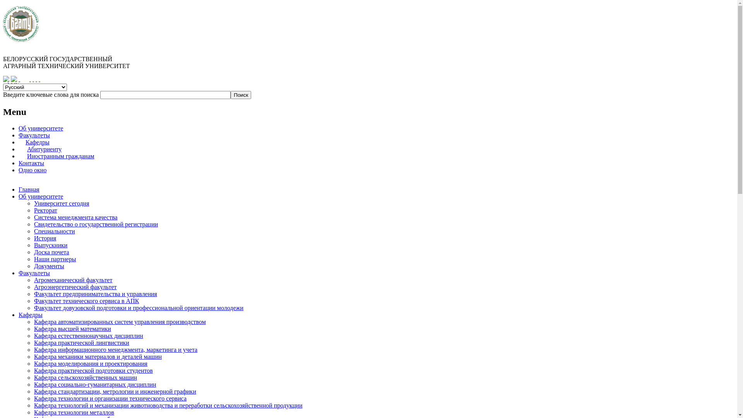  I want to click on  , so click(33, 79).